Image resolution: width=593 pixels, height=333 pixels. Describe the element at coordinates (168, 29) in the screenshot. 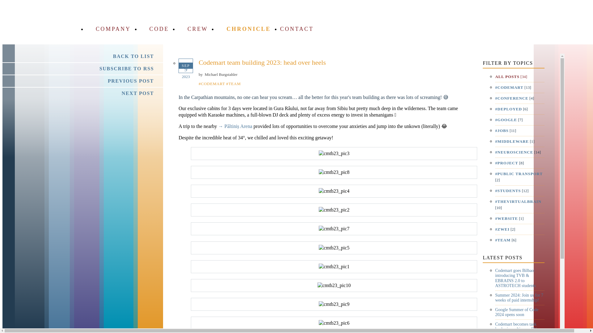

I see `CODE` at that location.